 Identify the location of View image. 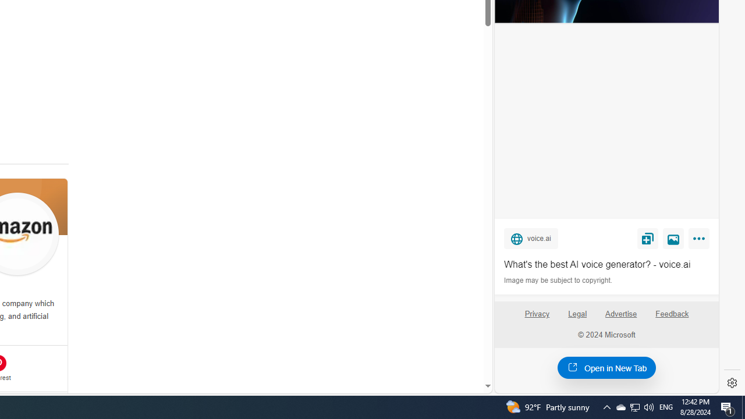
(666, 407).